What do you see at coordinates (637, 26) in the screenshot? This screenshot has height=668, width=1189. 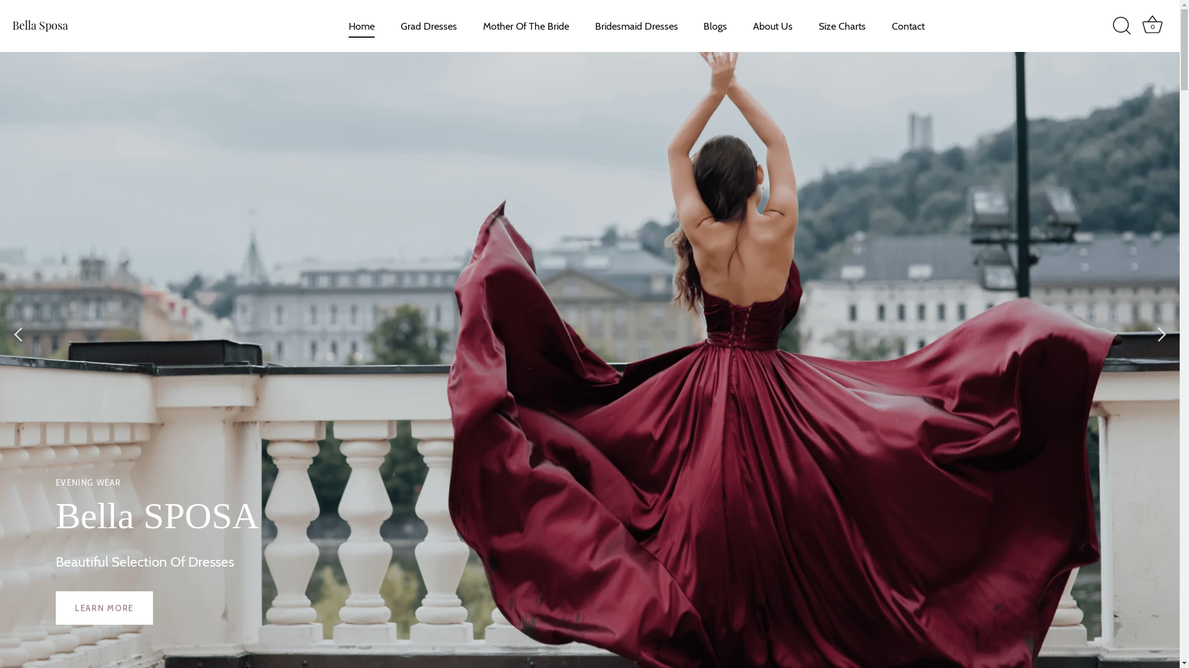 I see `Bridesmaid Dresses` at bounding box center [637, 26].